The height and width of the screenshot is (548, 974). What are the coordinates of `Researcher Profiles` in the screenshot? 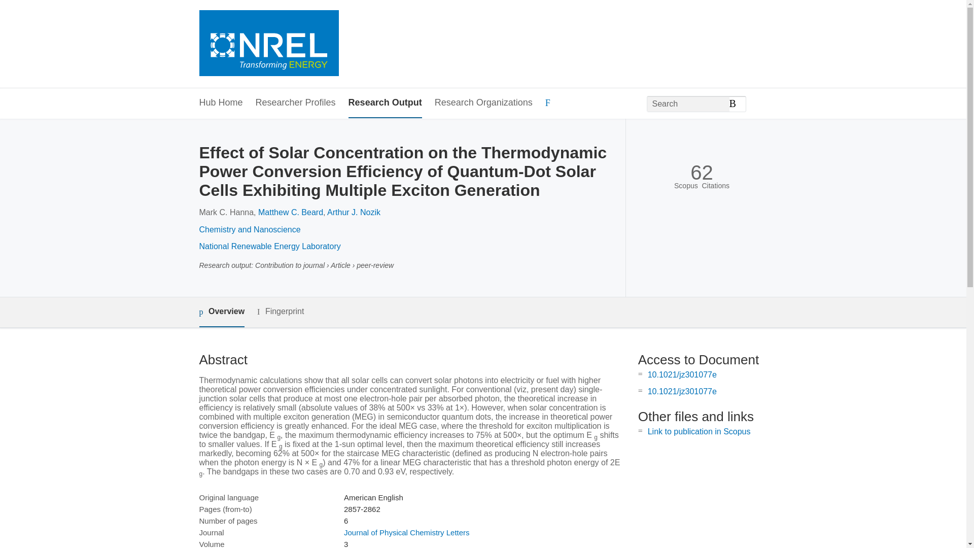 It's located at (295, 103).